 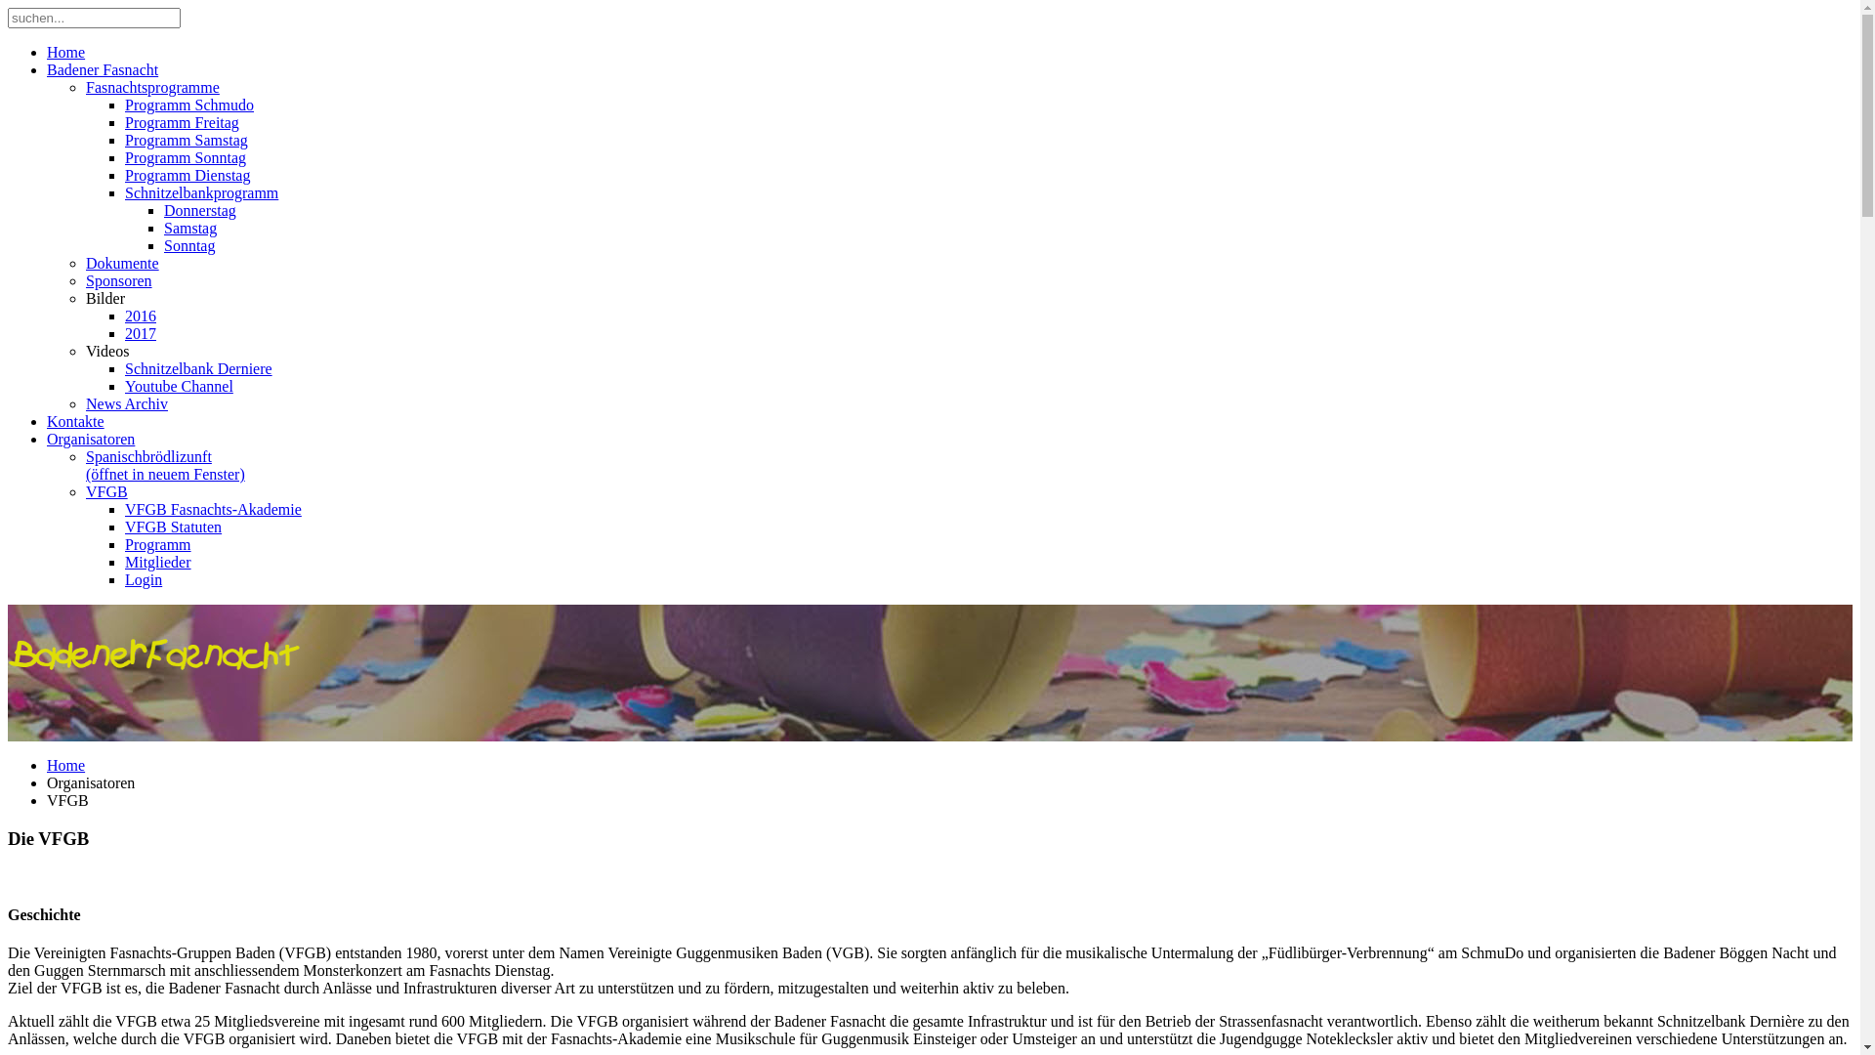 What do you see at coordinates (189, 105) in the screenshot?
I see `Programm Schmudo` at bounding box center [189, 105].